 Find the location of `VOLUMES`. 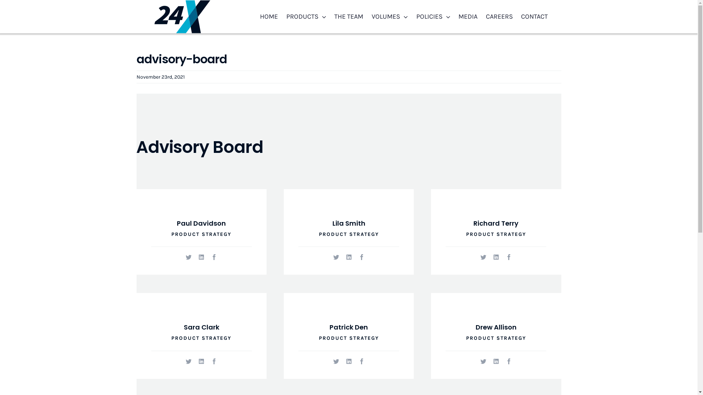

VOLUMES is located at coordinates (390, 17).